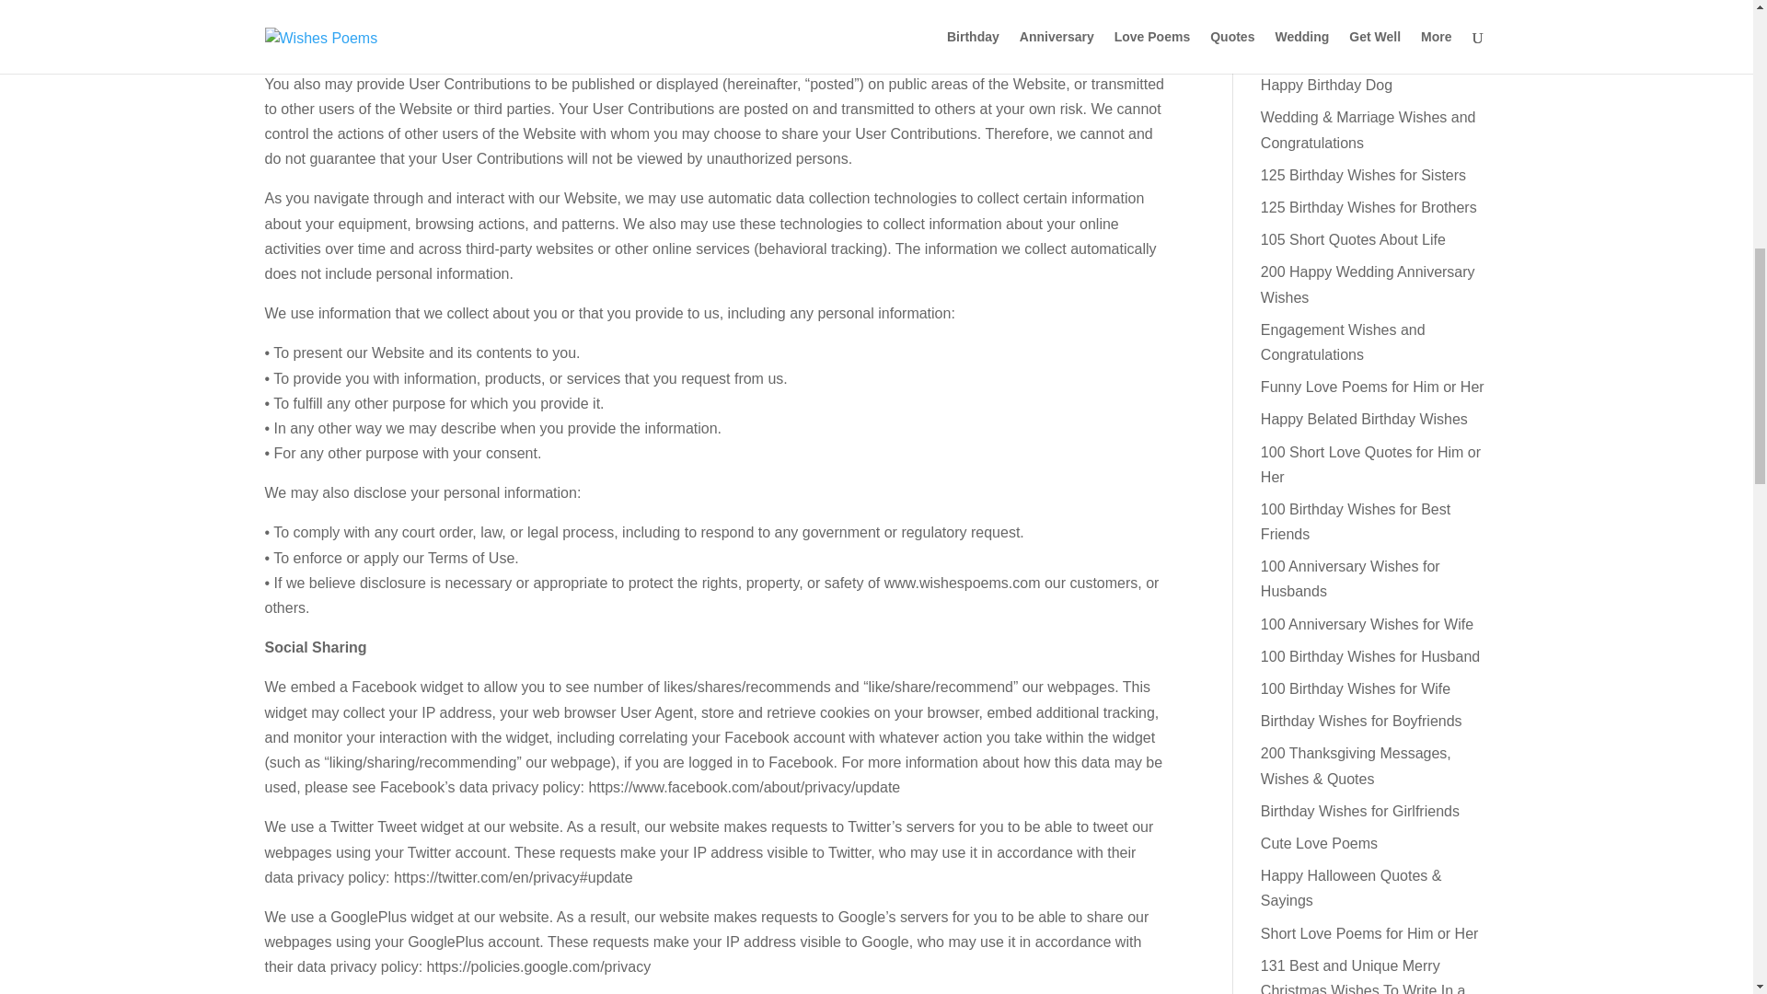  I want to click on 100 Birthday Wishes for Wife, so click(1356, 688).